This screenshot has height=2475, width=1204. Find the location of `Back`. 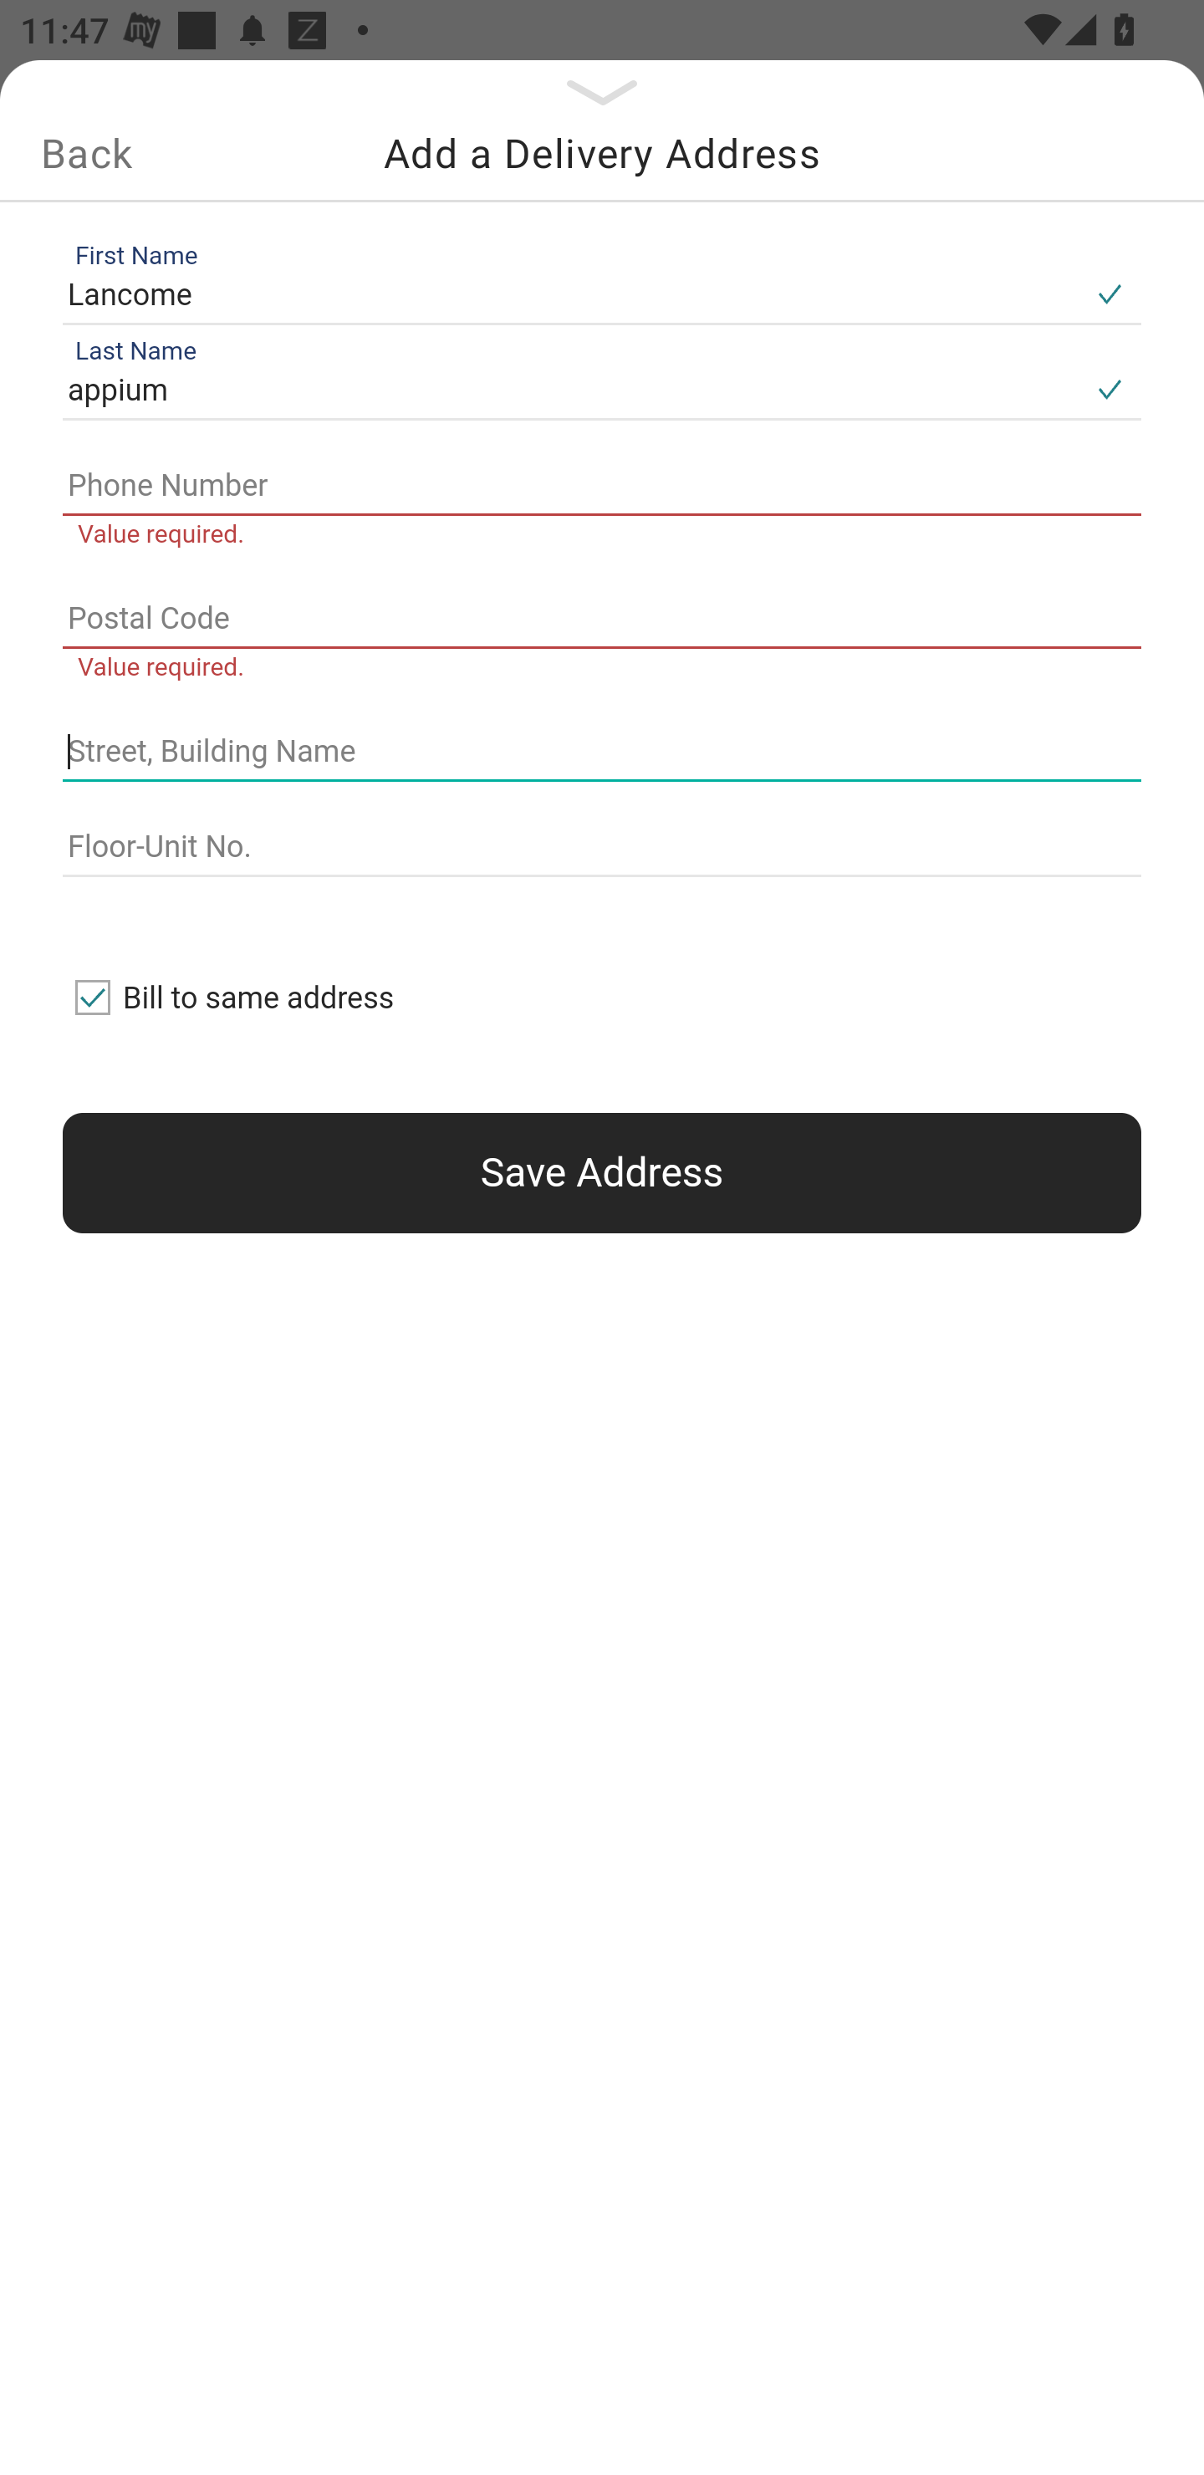

Back is located at coordinates (86, 153).